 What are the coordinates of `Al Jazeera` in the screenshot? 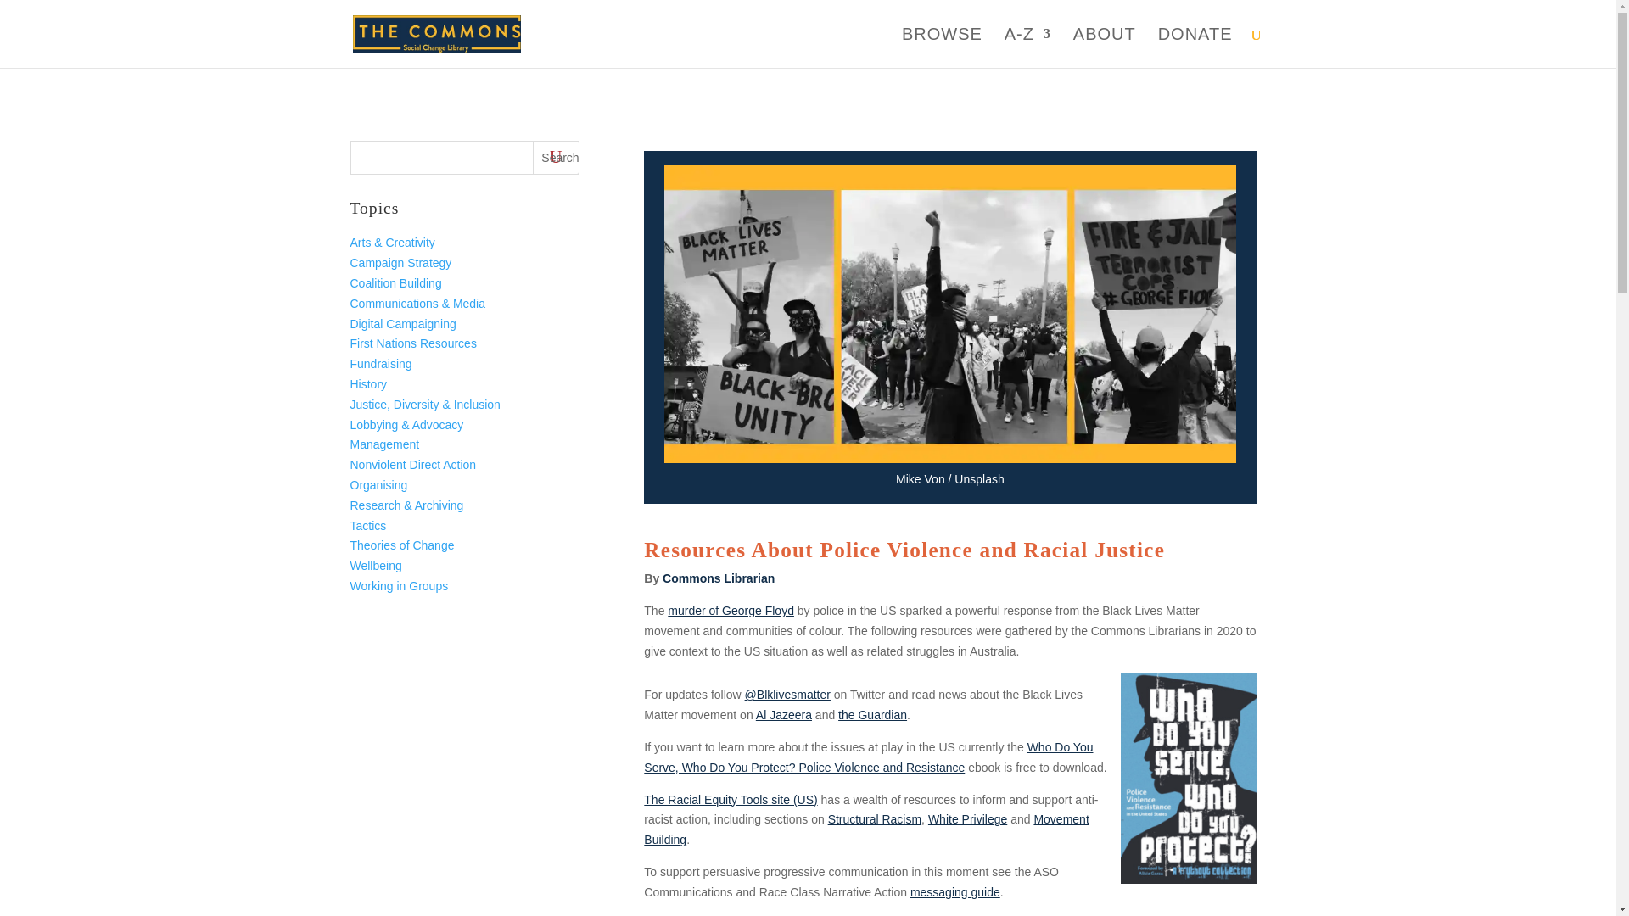 It's located at (783, 714).